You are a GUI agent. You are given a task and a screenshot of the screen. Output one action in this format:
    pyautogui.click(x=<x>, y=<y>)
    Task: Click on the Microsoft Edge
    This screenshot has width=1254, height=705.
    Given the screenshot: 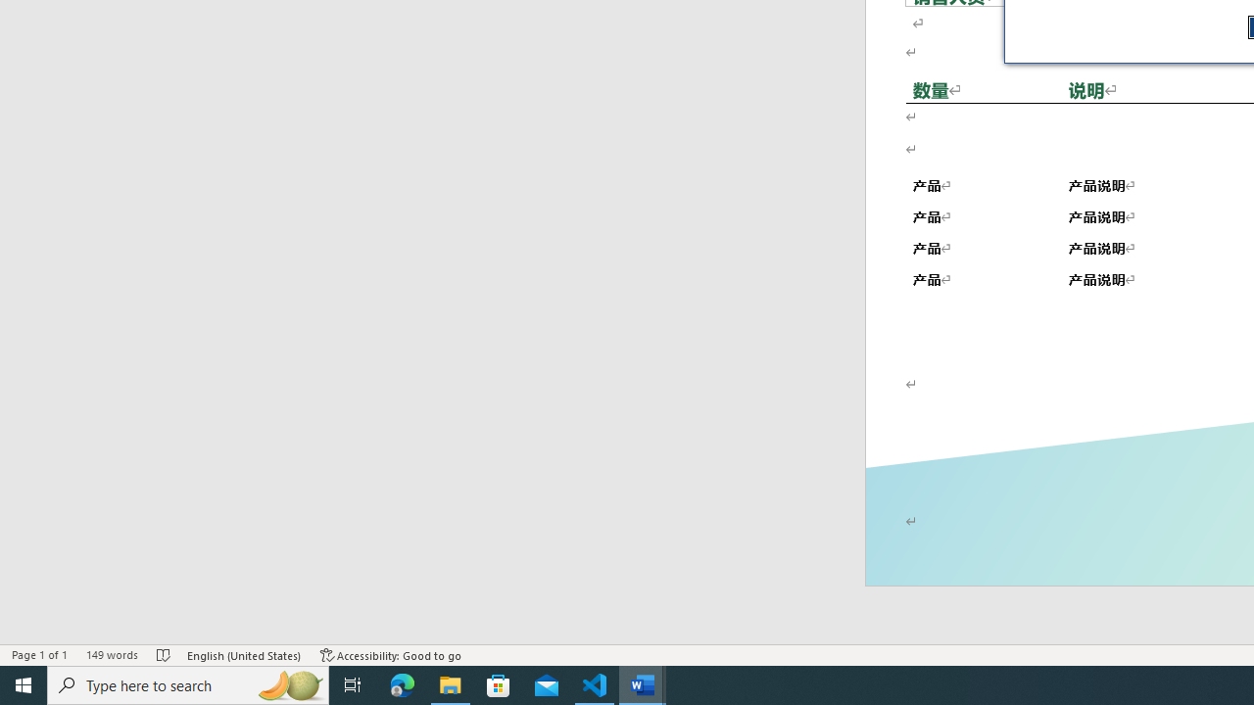 What is the action you would take?
    pyautogui.click(x=403, y=685)
    